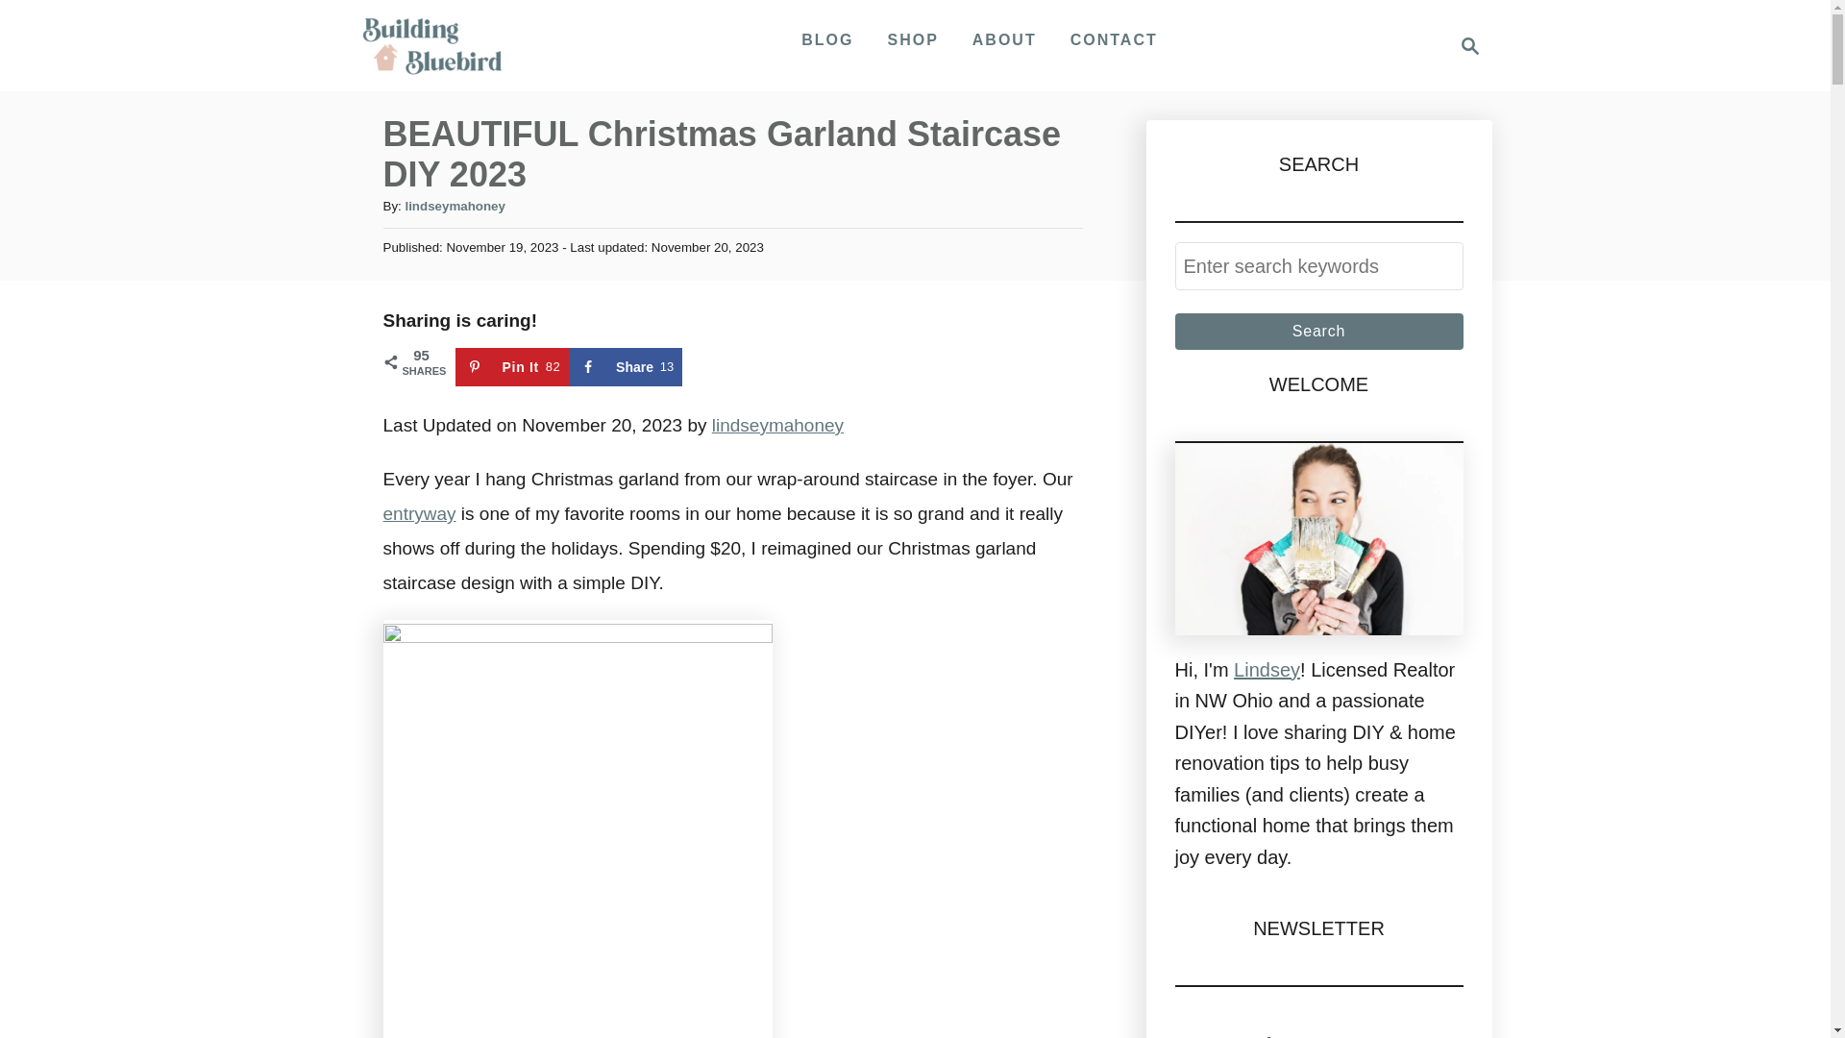  Describe the element at coordinates (1470, 46) in the screenshot. I see `Magnifying Glass` at that location.